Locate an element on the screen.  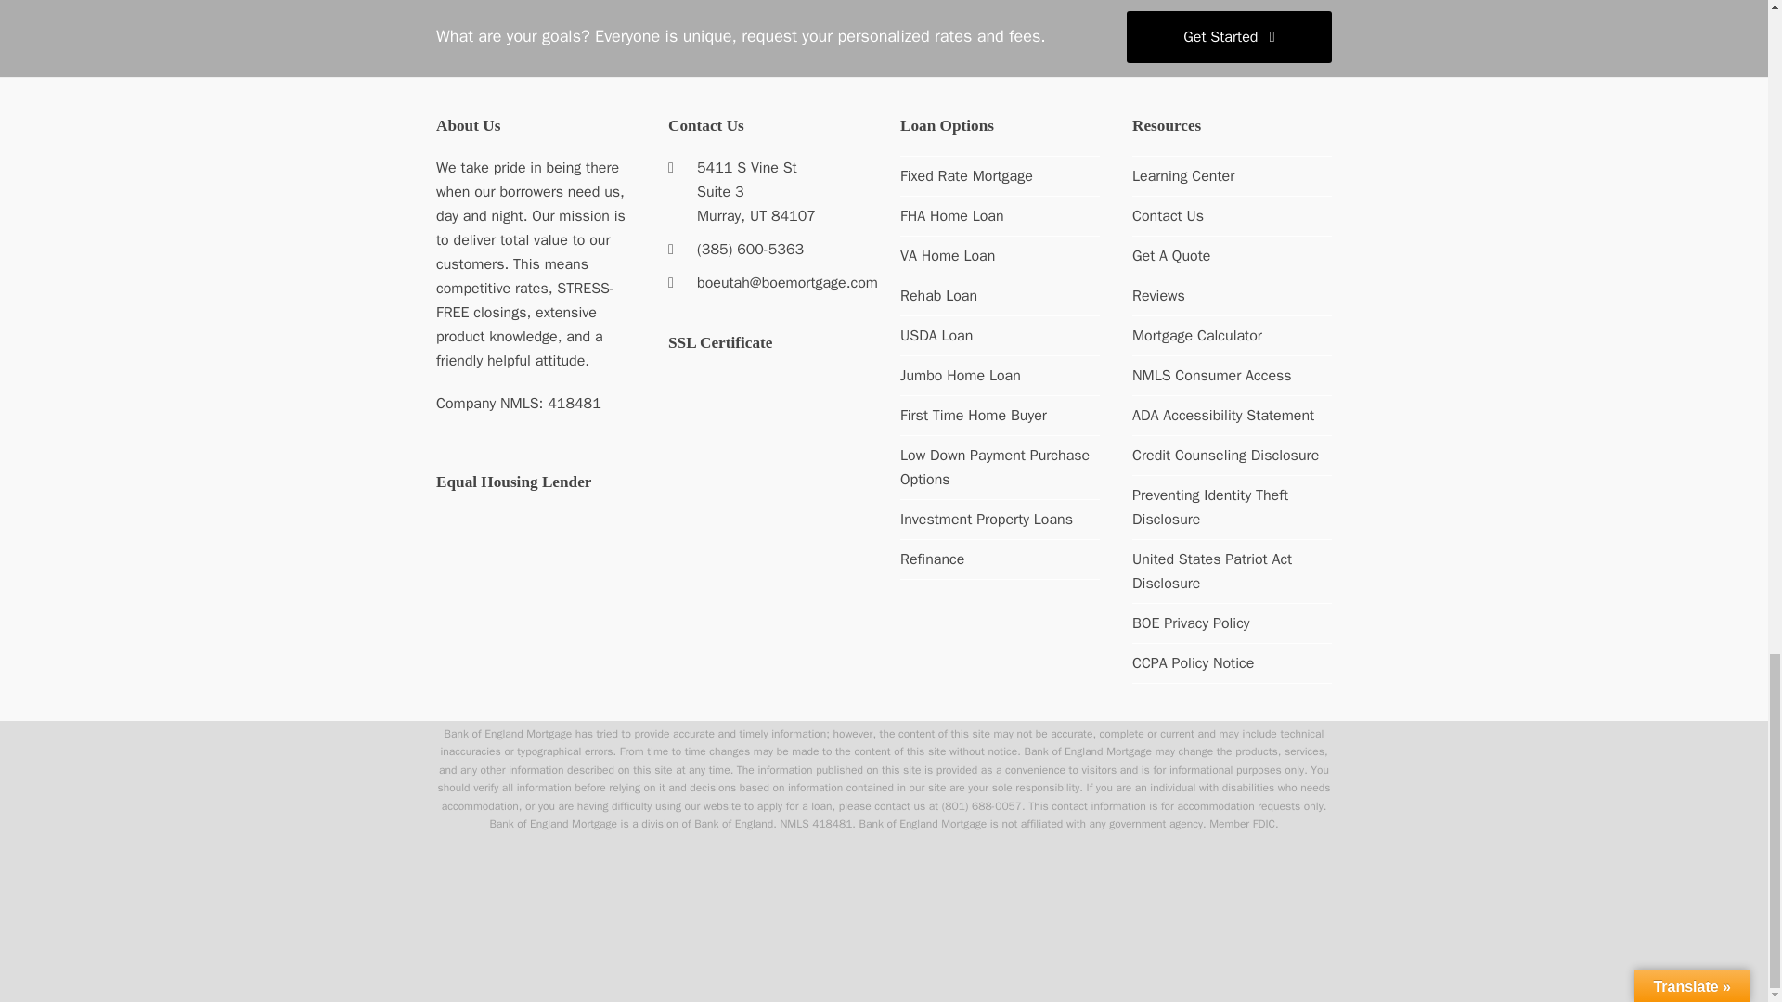
Get Started is located at coordinates (1229, 37).